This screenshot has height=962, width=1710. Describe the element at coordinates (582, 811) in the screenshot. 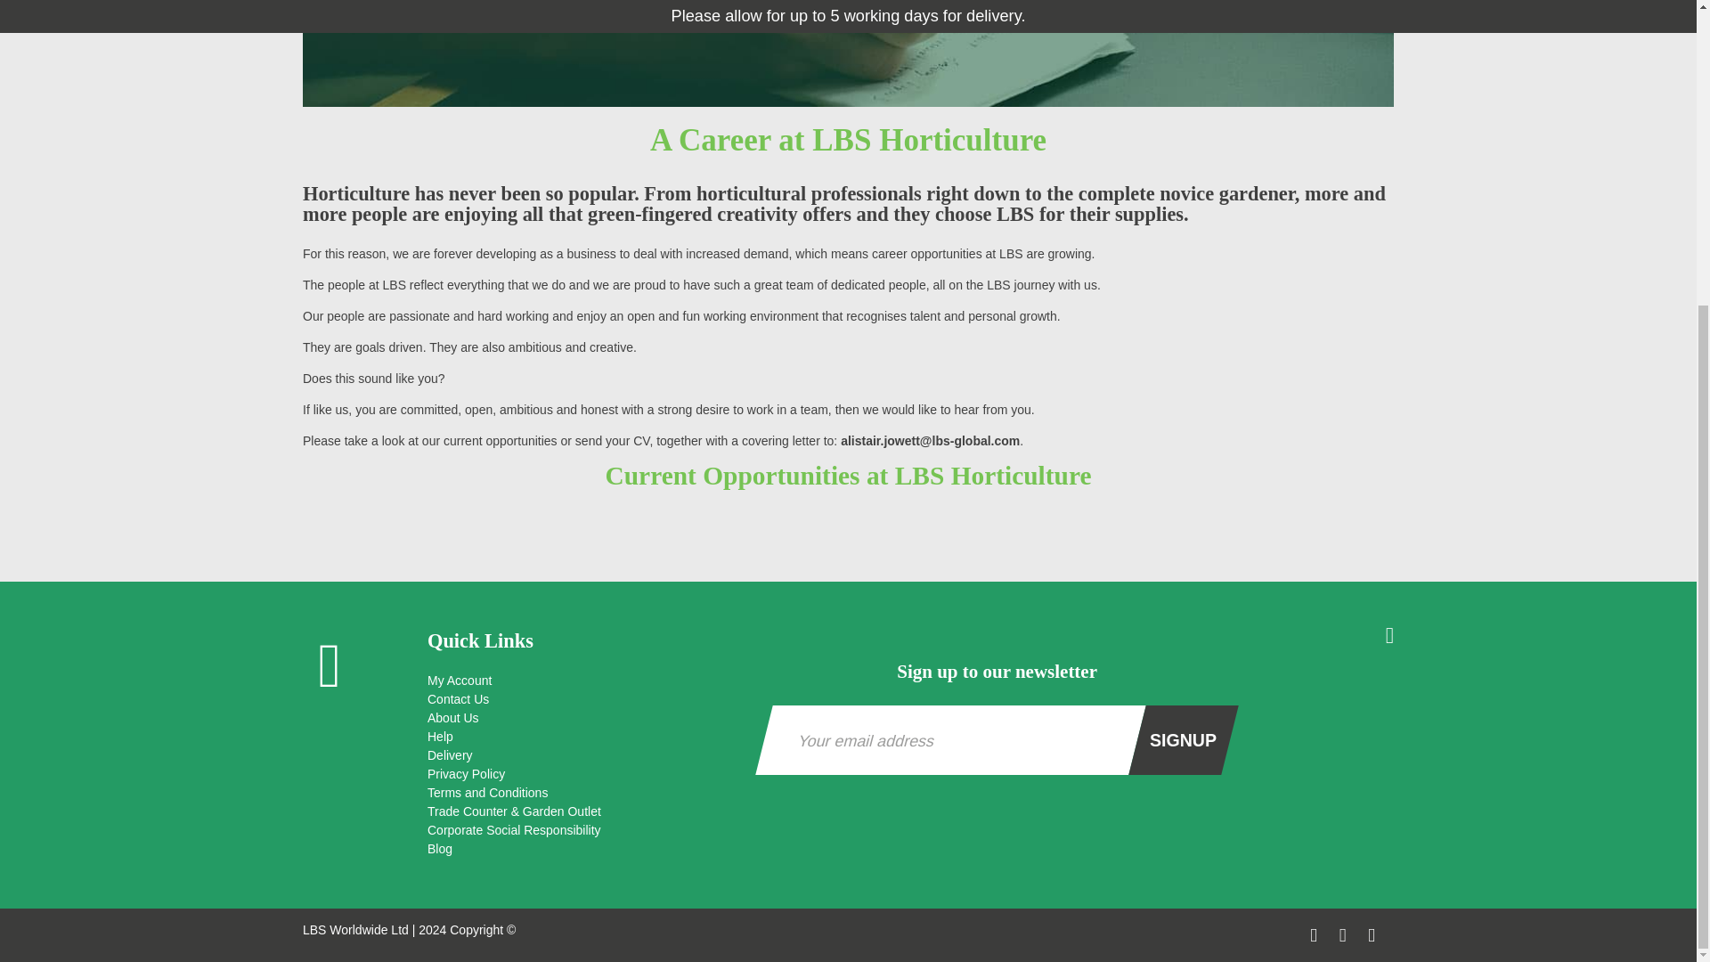

I see `Trade Counter and Garden Outlet` at that location.